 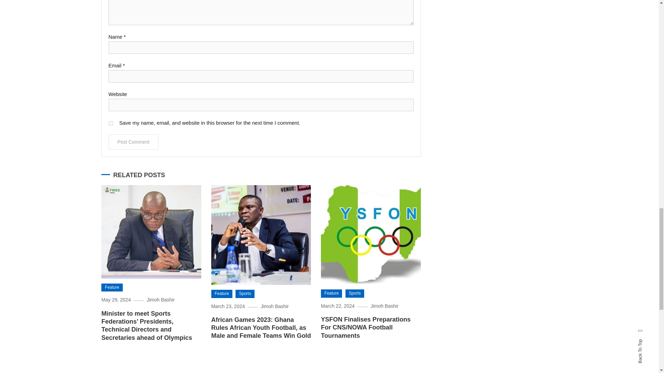 I want to click on Post Comment, so click(x=133, y=142).